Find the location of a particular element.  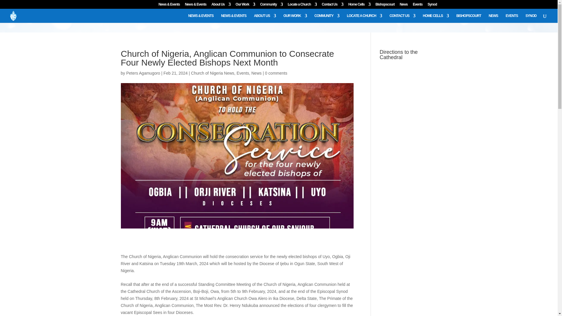

About Us is located at coordinates (221, 6).